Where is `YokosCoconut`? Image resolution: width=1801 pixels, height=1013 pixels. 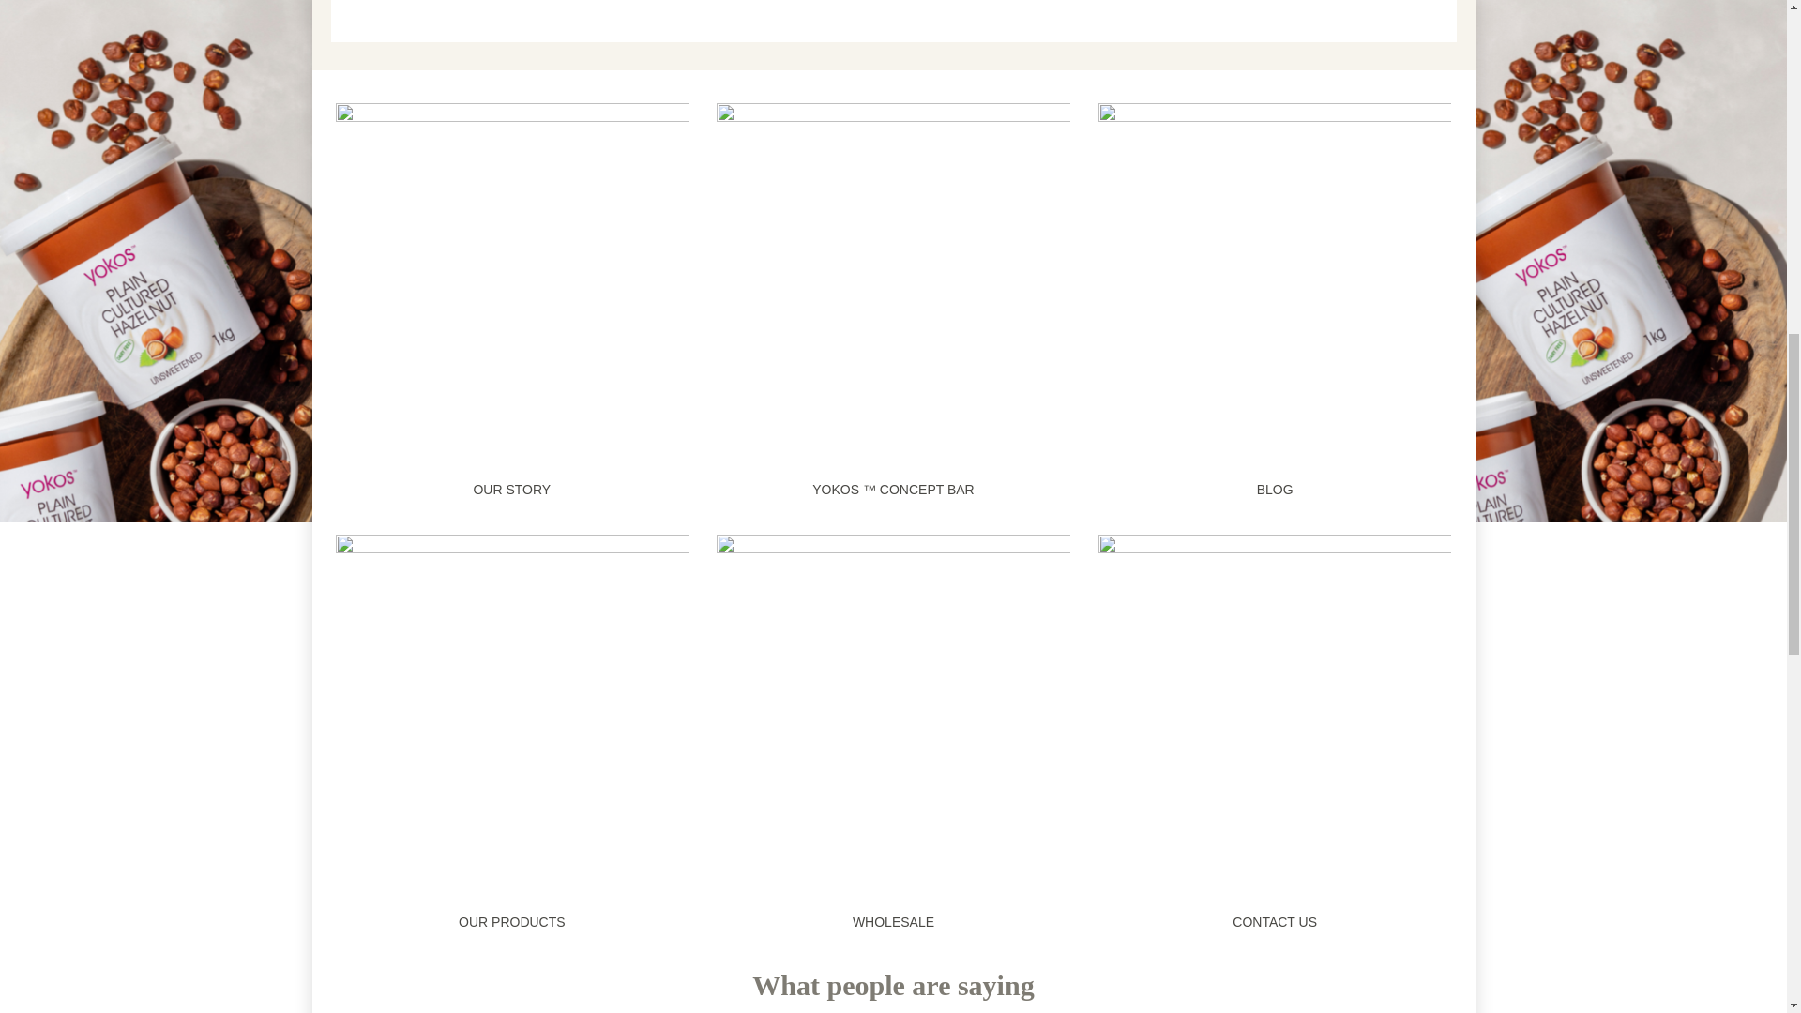 YokosCoconut is located at coordinates (512, 711).